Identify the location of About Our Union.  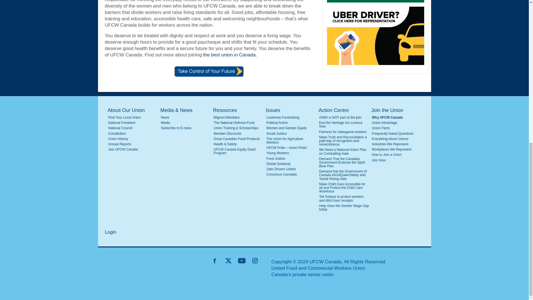
(133, 110).